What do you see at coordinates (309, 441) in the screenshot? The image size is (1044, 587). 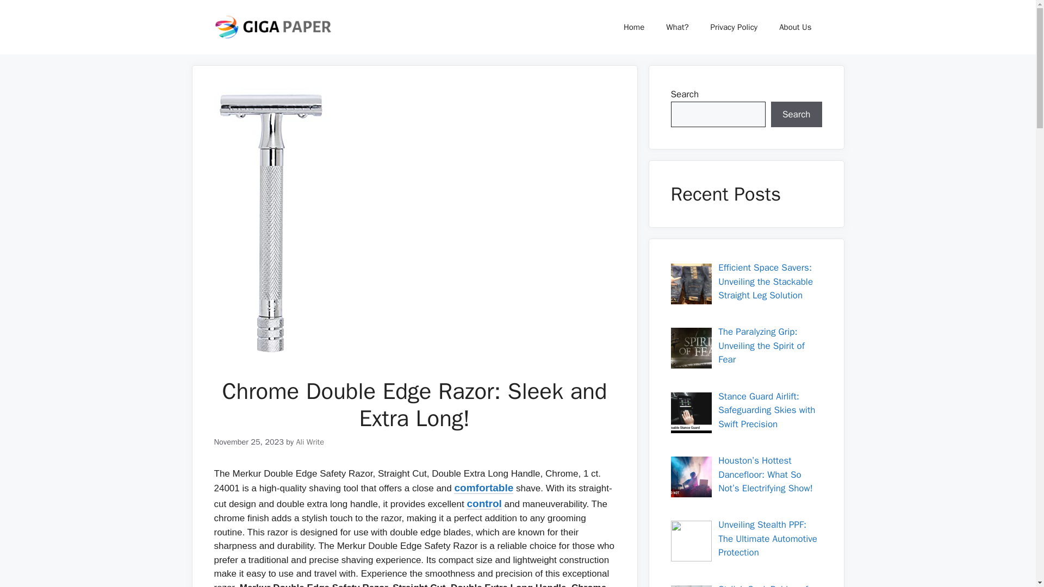 I see `Ali Write` at bounding box center [309, 441].